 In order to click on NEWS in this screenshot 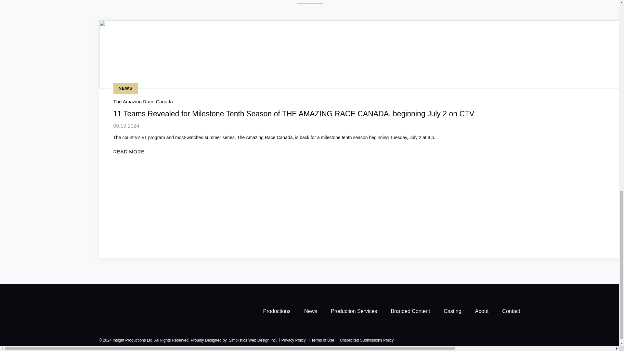, I will do `click(125, 88)`.